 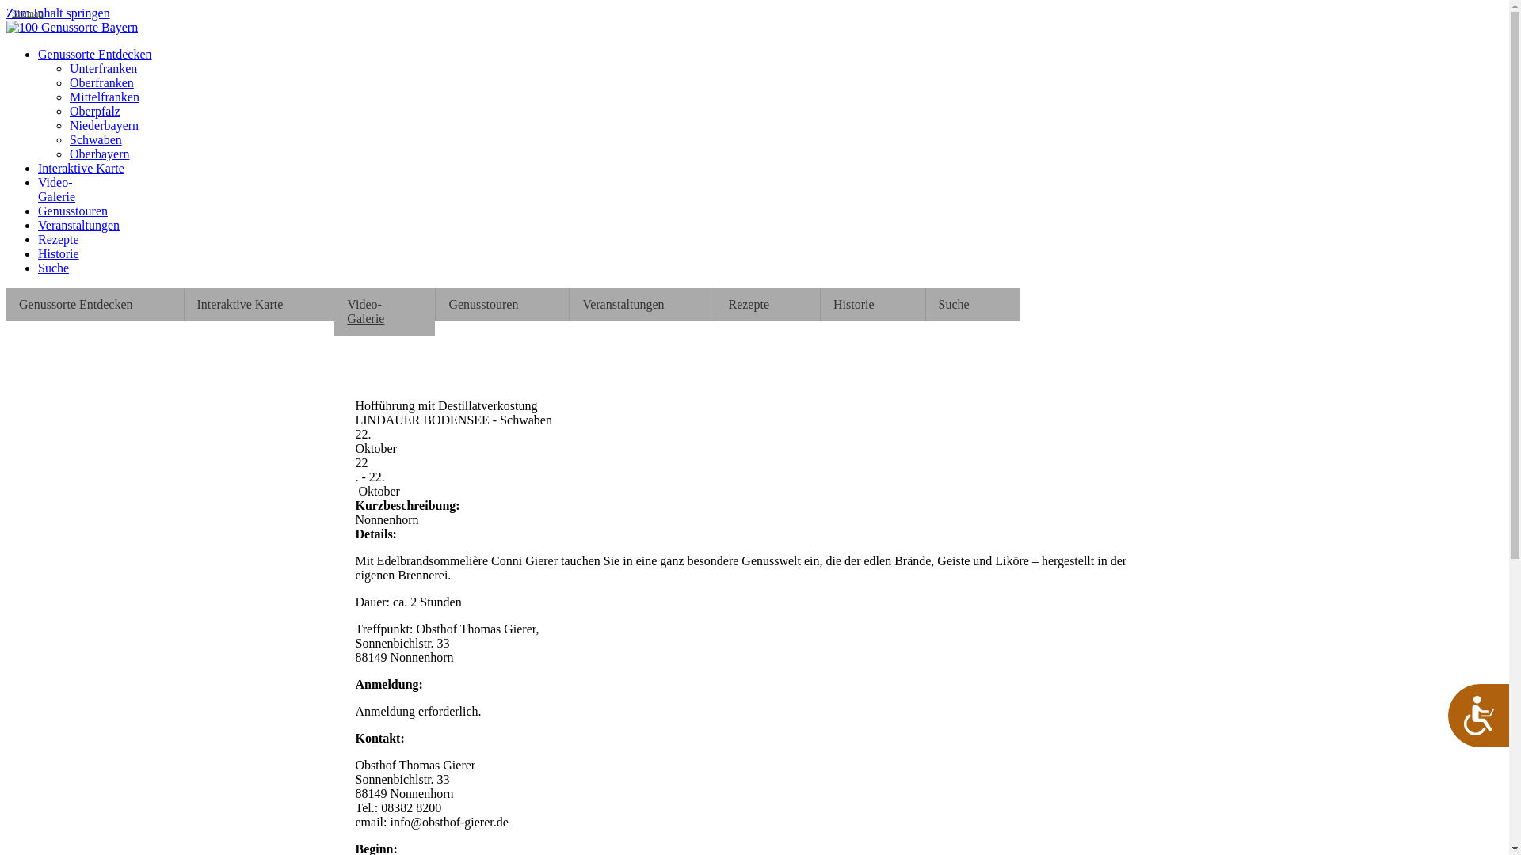 What do you see at coordinates (96, 139) in the screenshot?
I see `Schwaben` at bounding box center [96, 139].